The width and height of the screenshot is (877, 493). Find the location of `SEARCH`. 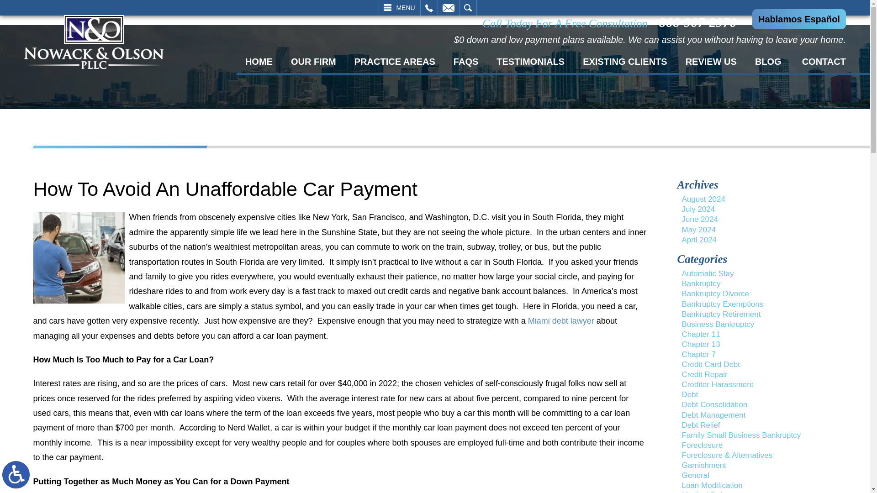

SEARCH is located at coordinates (468, 7).